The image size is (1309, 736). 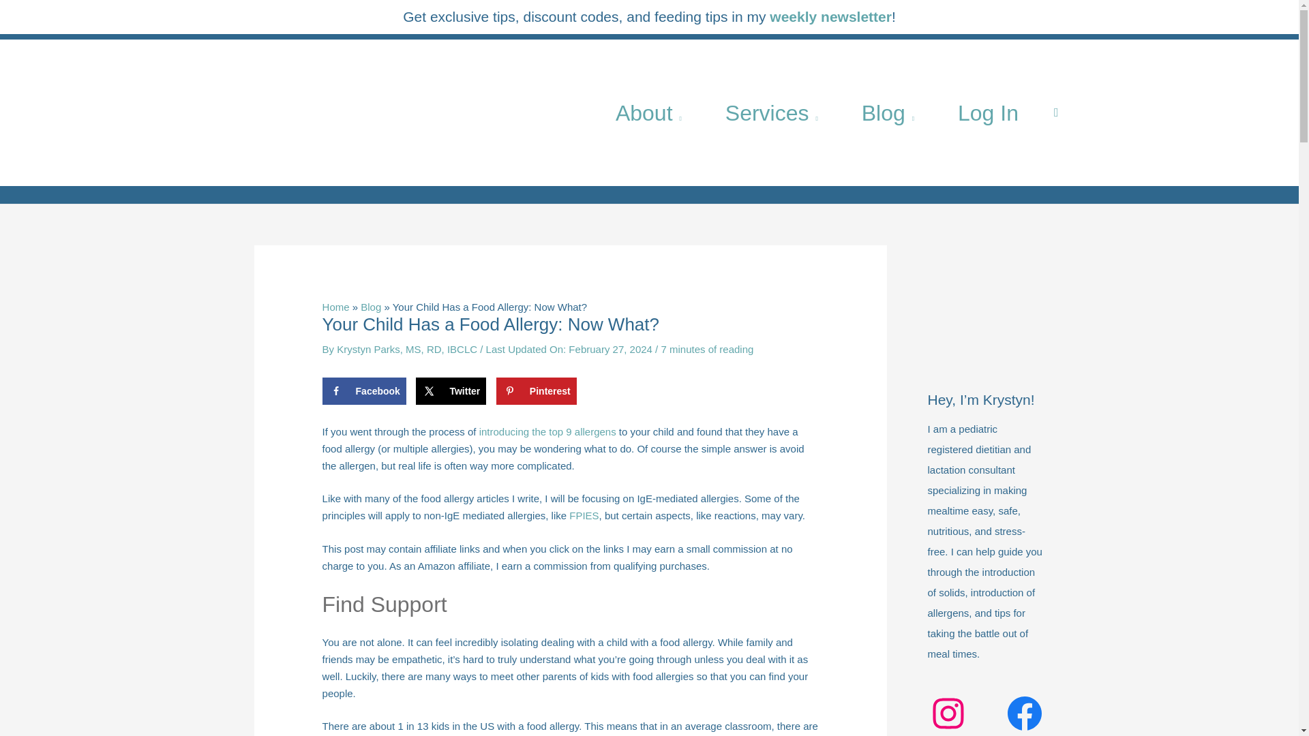 What do you see at coordinates (649, 112) in the screenshot?
I see `About` at bounding box center [649, 112].